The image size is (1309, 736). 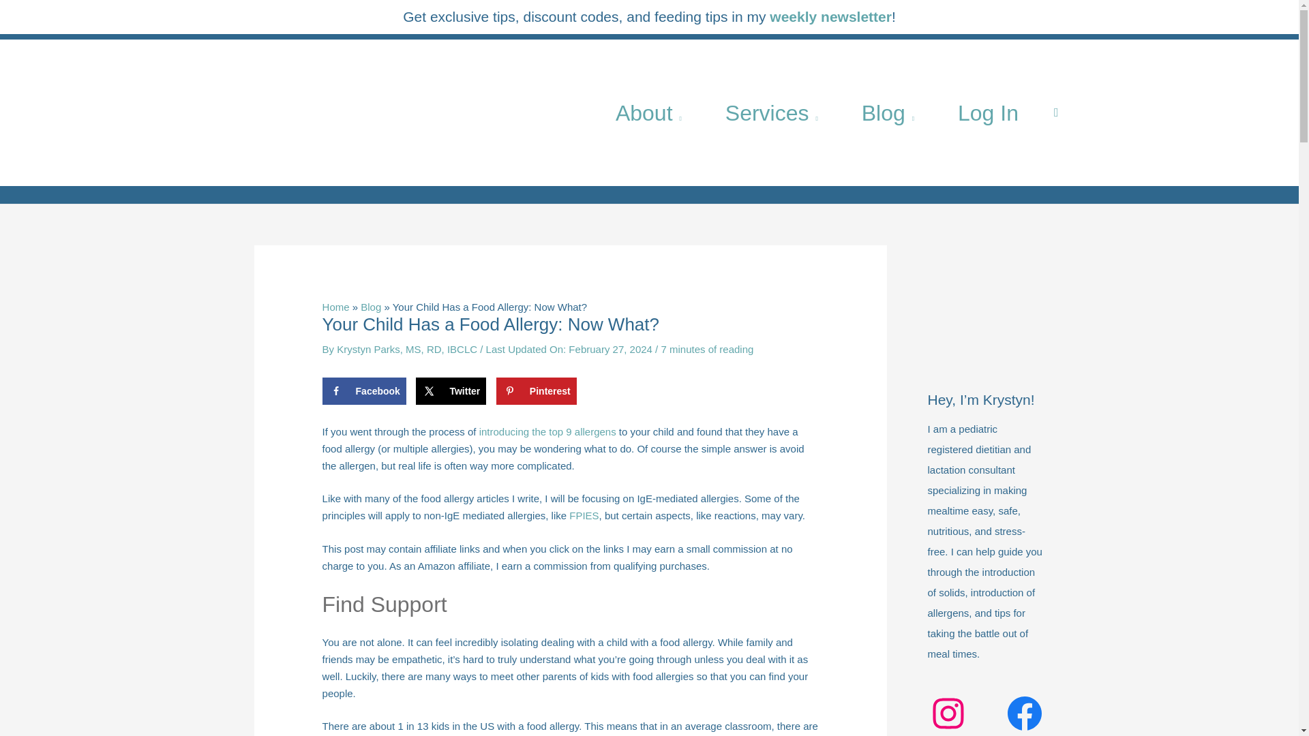 What do you see at coordinates (649, 112) in the screenshot?
I see `About` at bounding box center [649, 112].